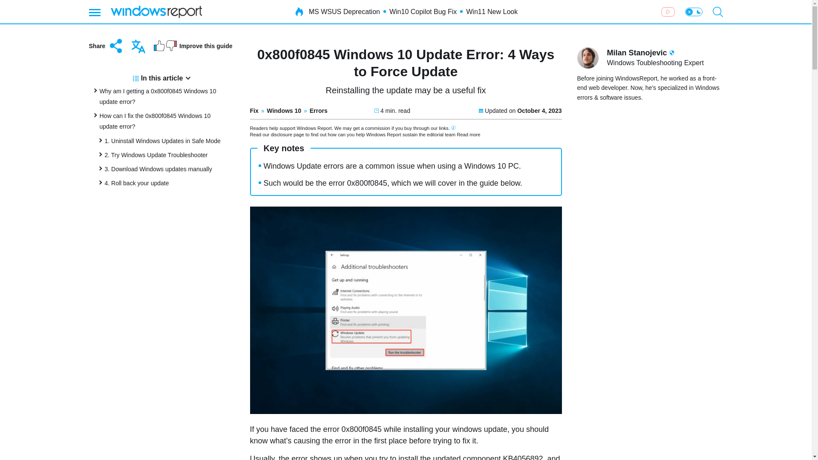  What do you see at coordinates (155, 121) in the screenshot?
I see `How can I fix the 0x800f0845 Windows 10 update error?` at bounding box center [155, 121].